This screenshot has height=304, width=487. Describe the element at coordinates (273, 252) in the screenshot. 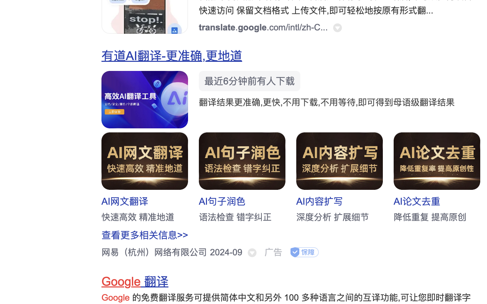

I see `广告` at that location.